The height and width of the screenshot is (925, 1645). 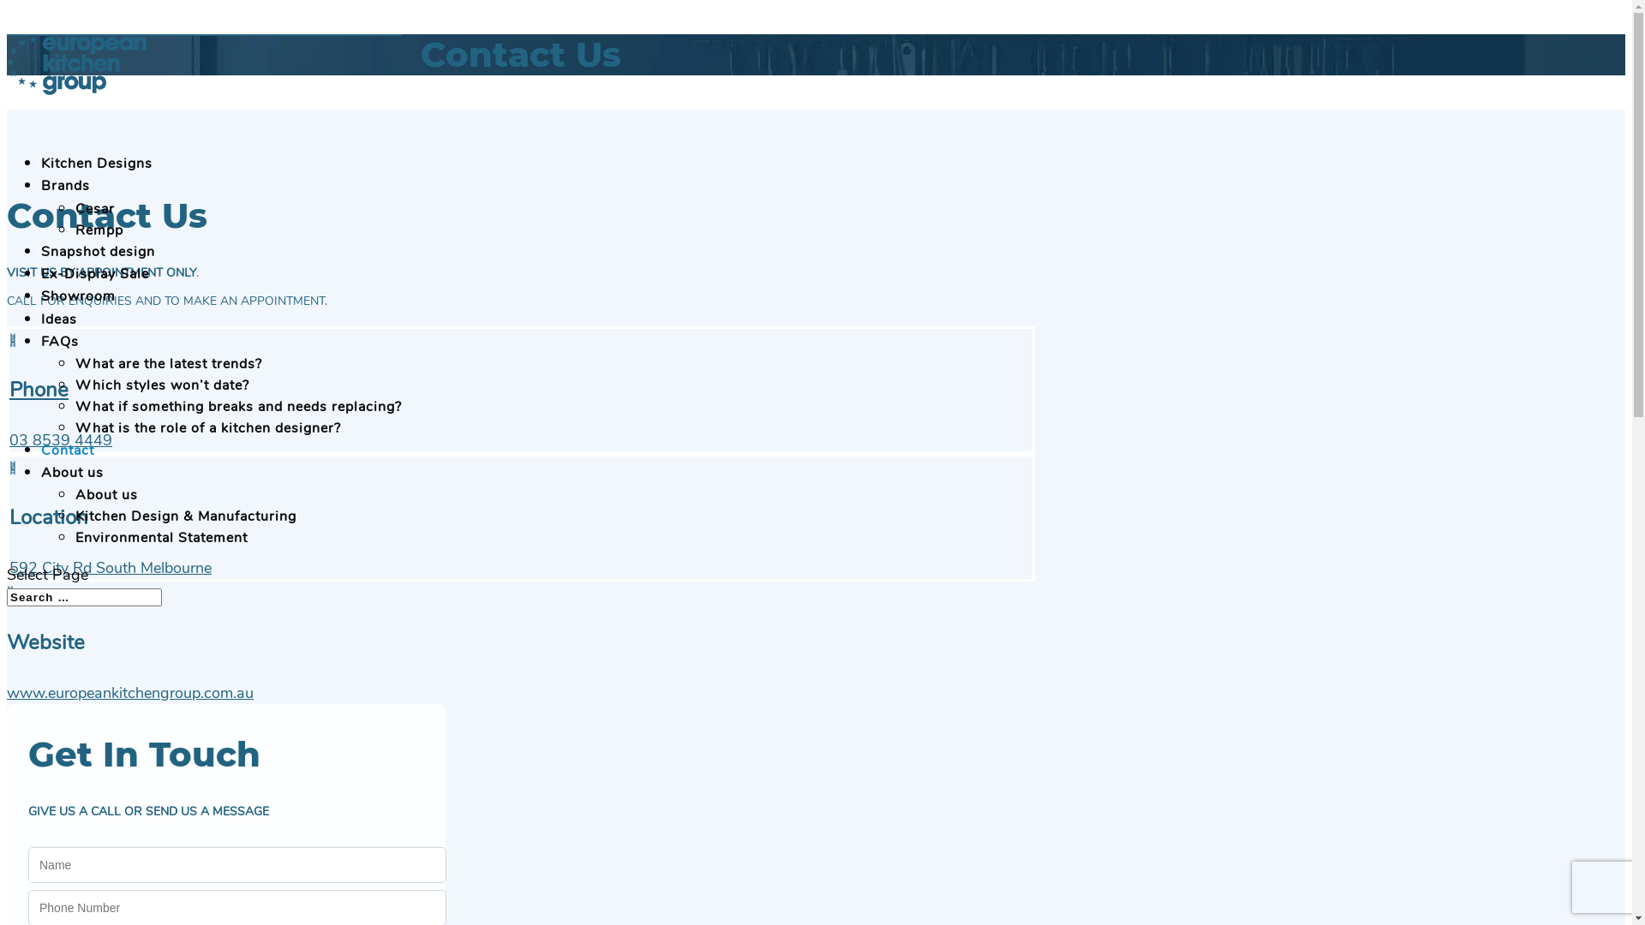 What do you see at coordinates (238, 407) in the screenshot?
I see `What if something breaks and needs replacing?` at bounding box center [238, 407].